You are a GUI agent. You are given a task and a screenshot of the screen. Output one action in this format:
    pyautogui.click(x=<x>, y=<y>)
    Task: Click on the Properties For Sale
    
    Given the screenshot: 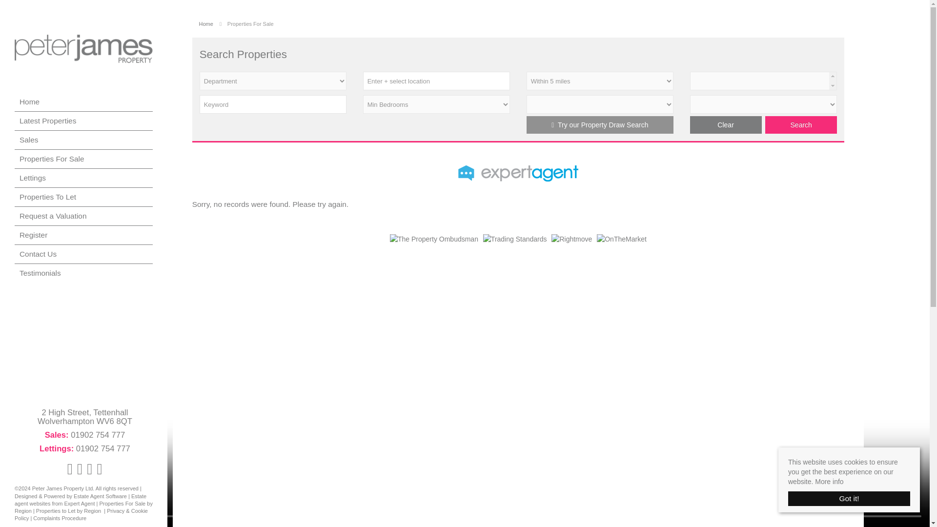 What is the action you would take?
    pyautogui.click(x=86, y=159)
    